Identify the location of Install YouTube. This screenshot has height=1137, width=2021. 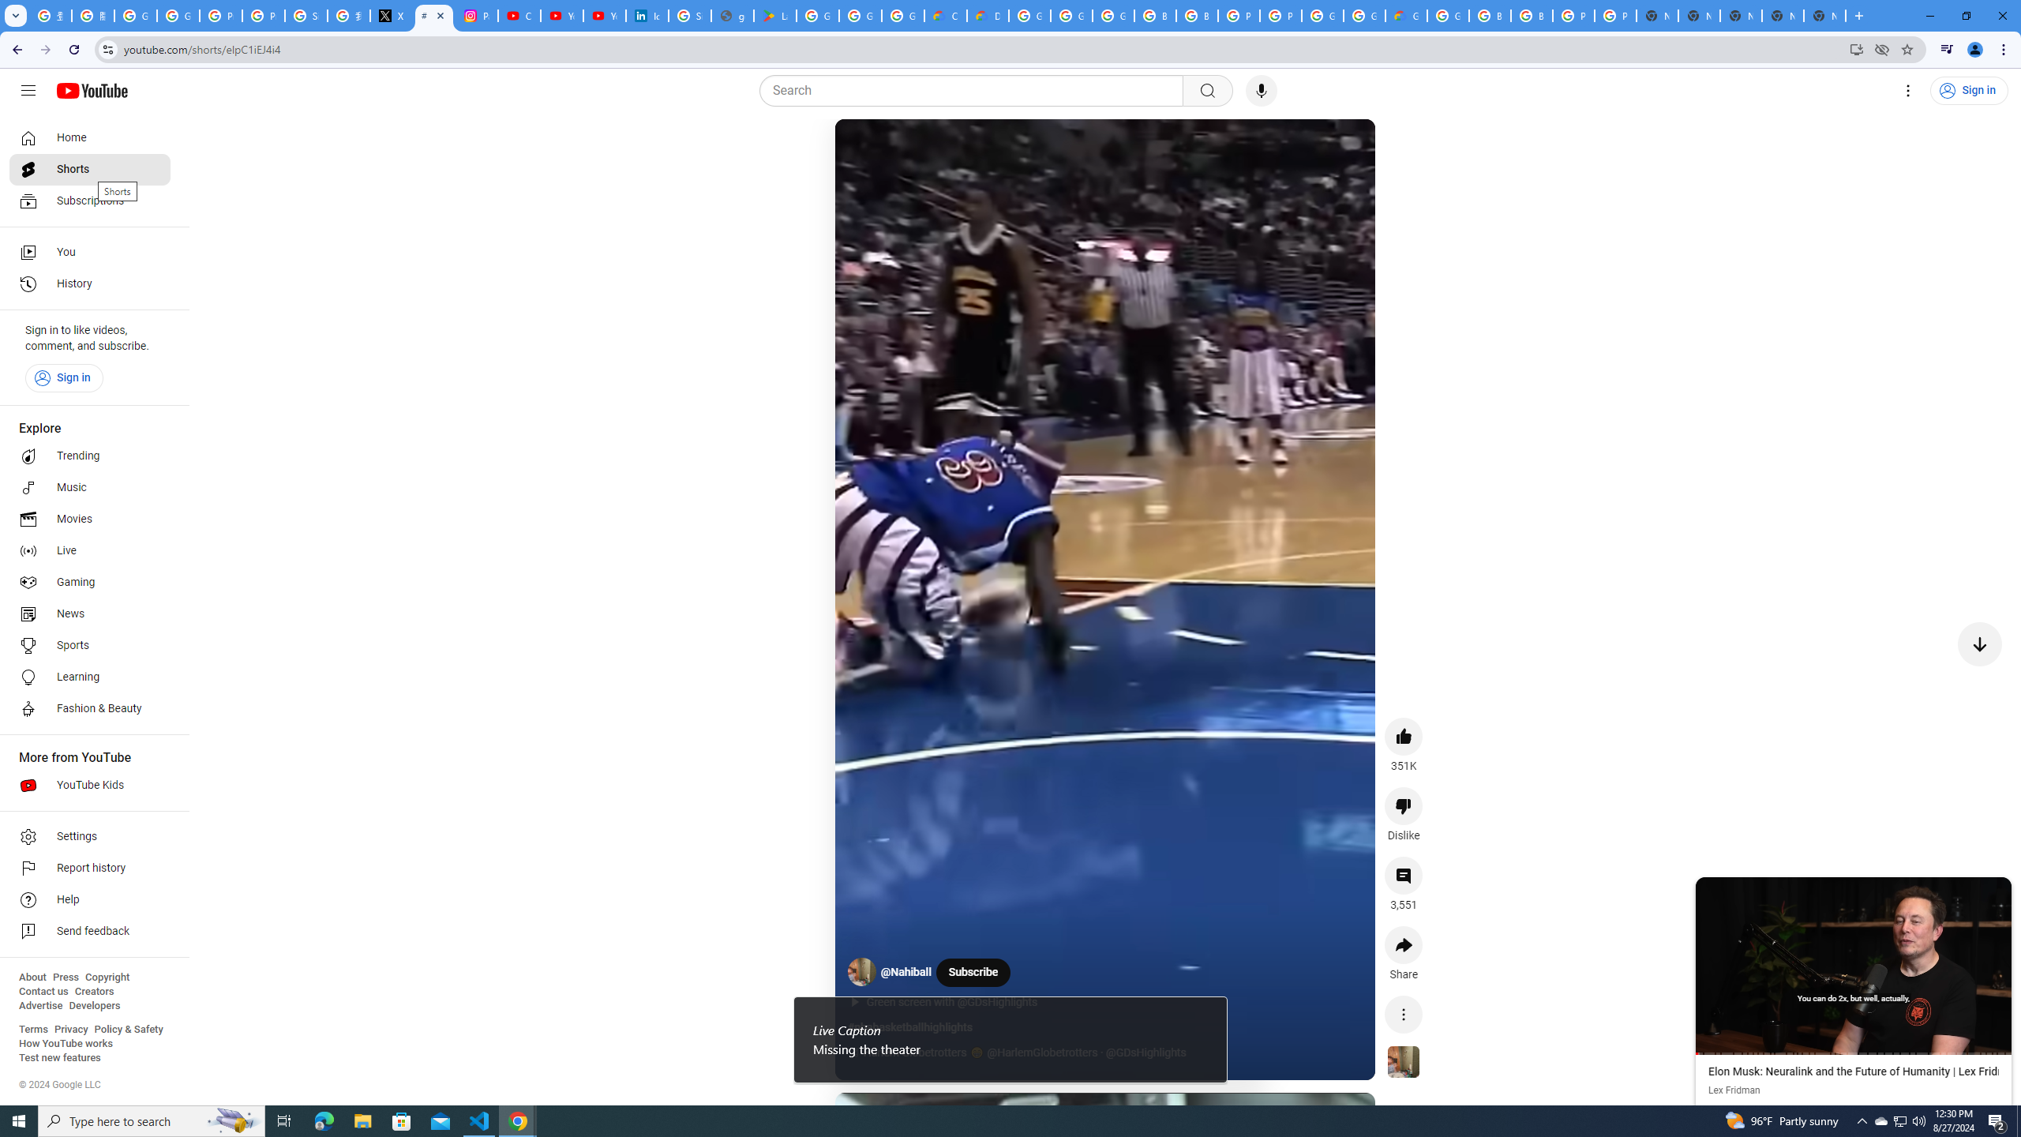
(1855, 49).